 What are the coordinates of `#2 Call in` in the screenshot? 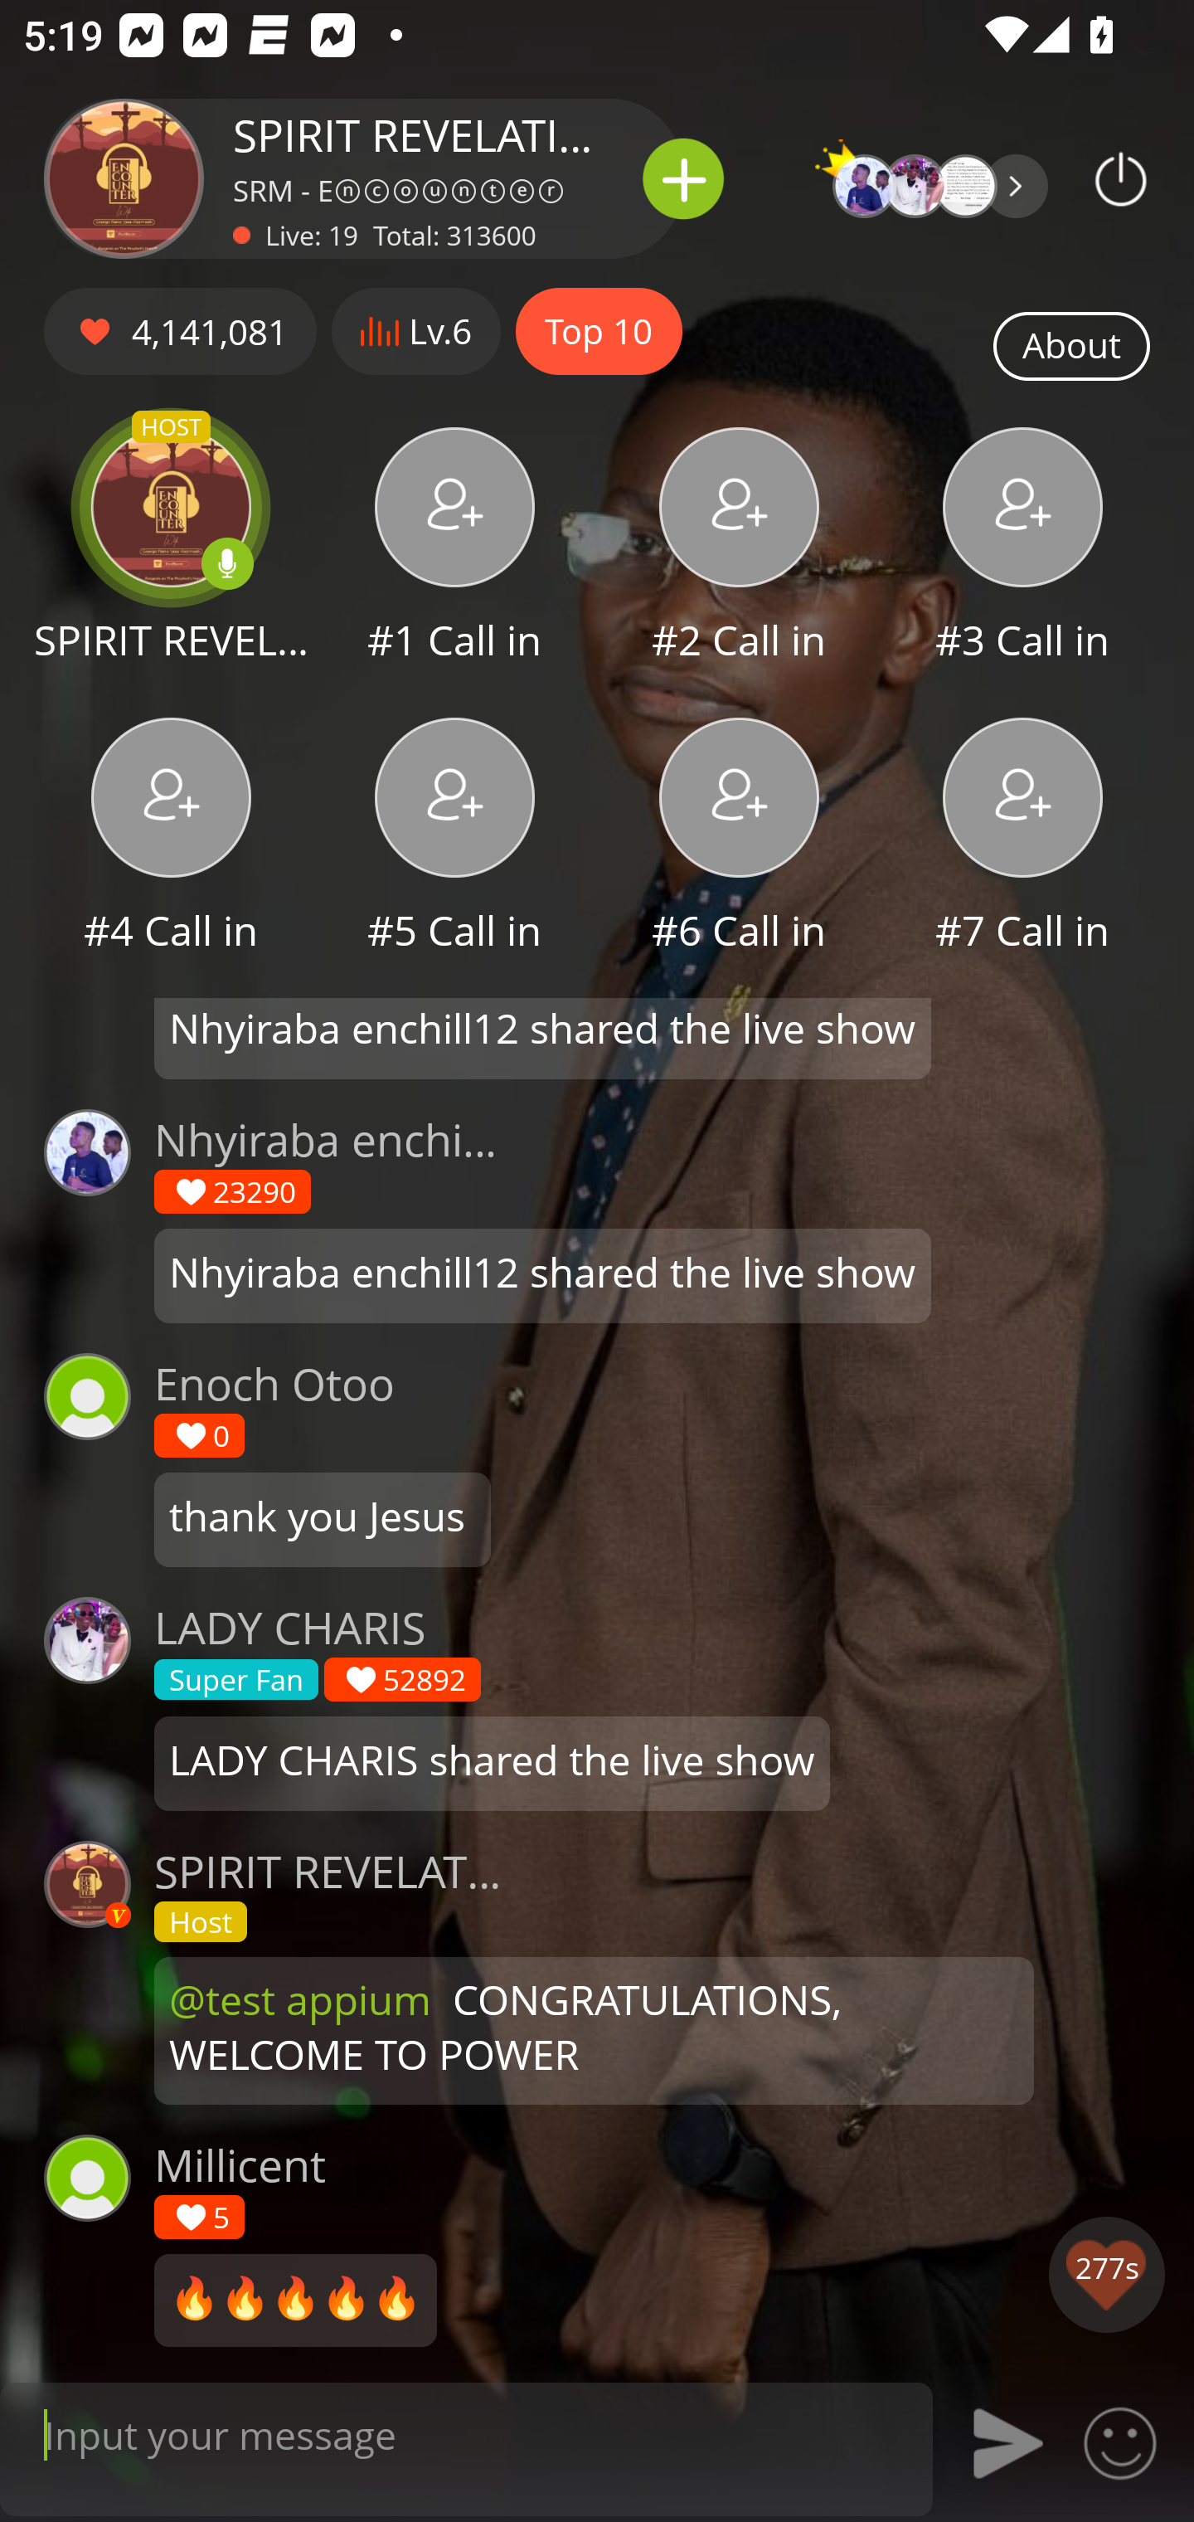 It's located at (739, 548).